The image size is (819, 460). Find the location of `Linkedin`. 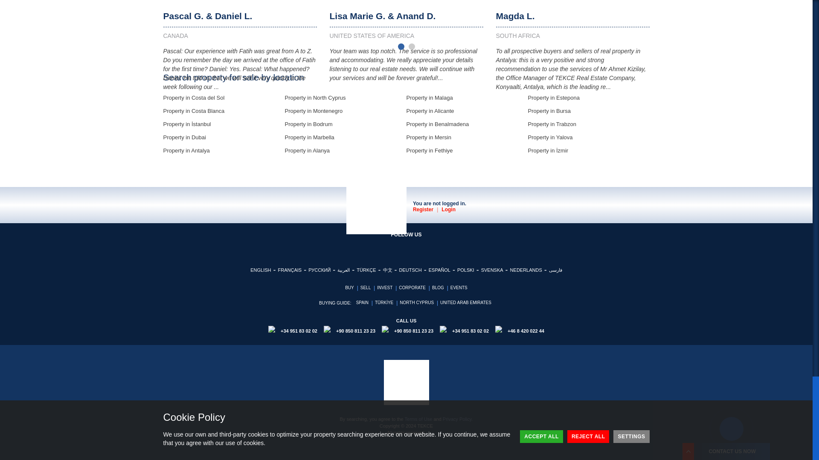

Linkedin is located at coordinates (411, 247).